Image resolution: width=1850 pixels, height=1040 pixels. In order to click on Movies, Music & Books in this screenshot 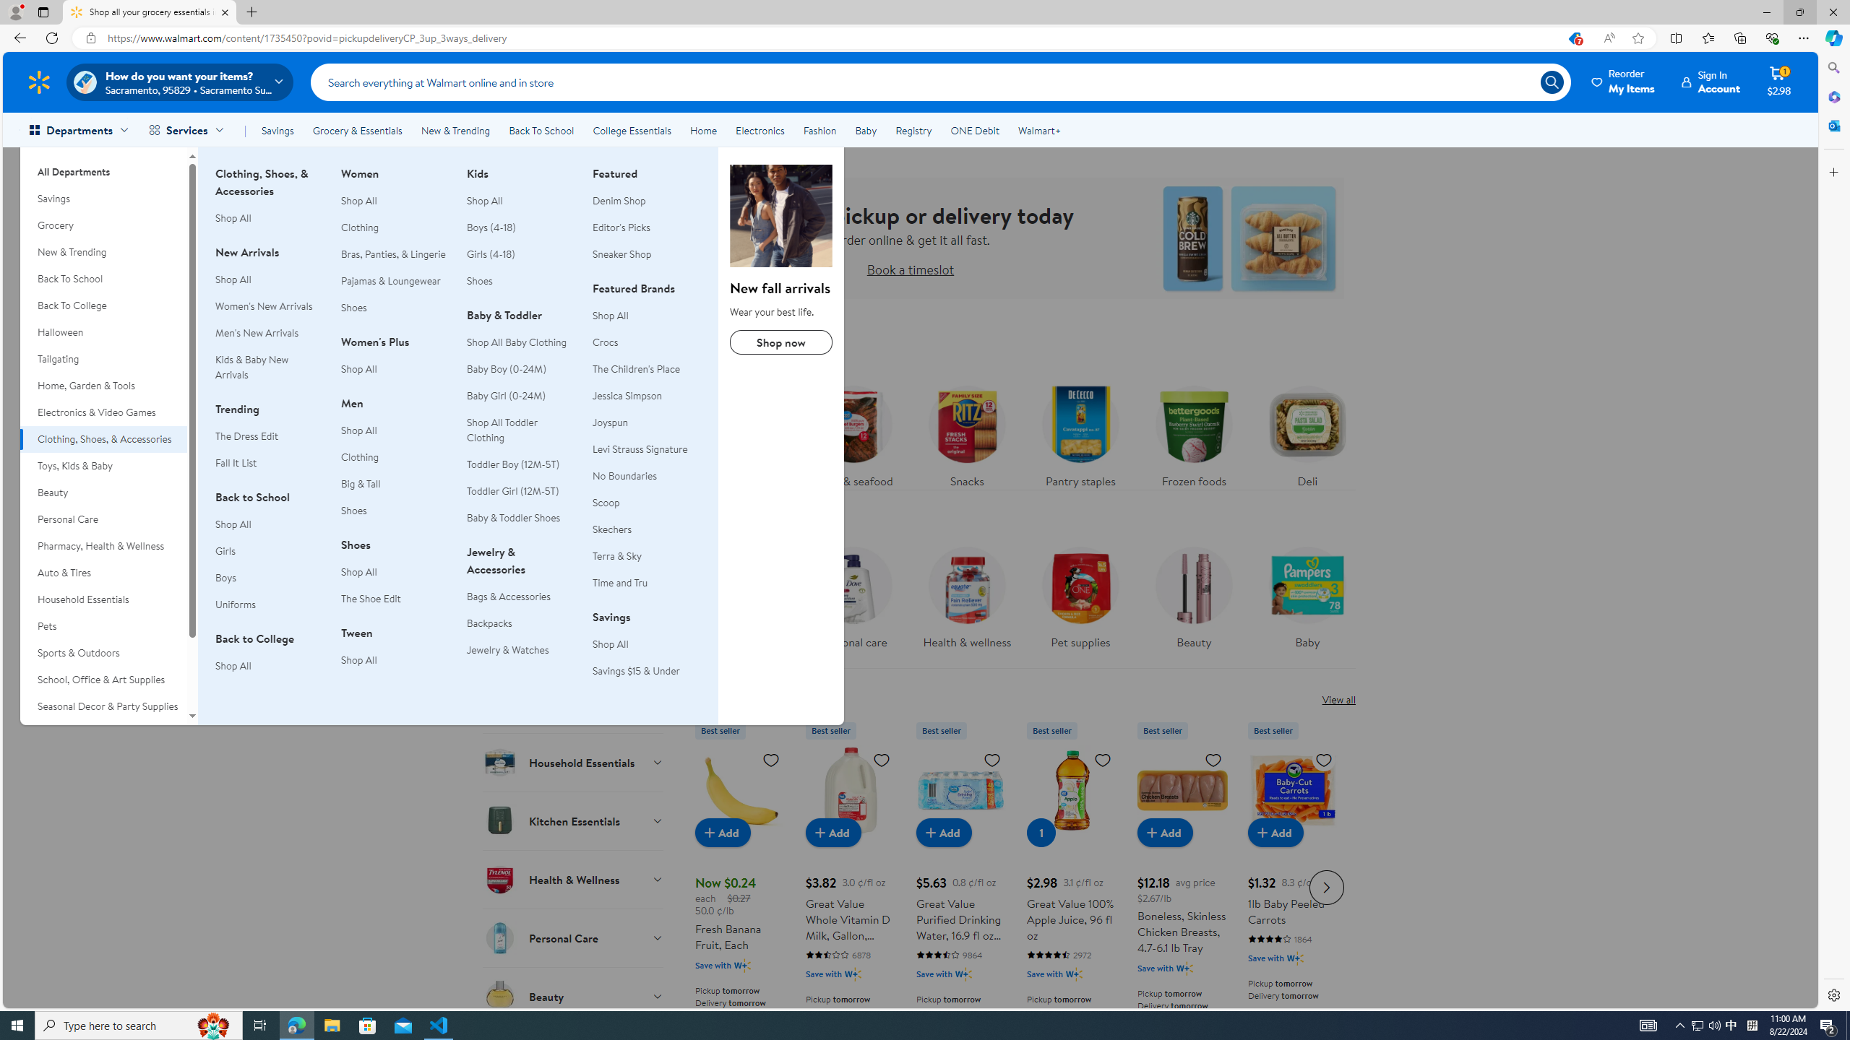, I will do `click(103, 732)`.